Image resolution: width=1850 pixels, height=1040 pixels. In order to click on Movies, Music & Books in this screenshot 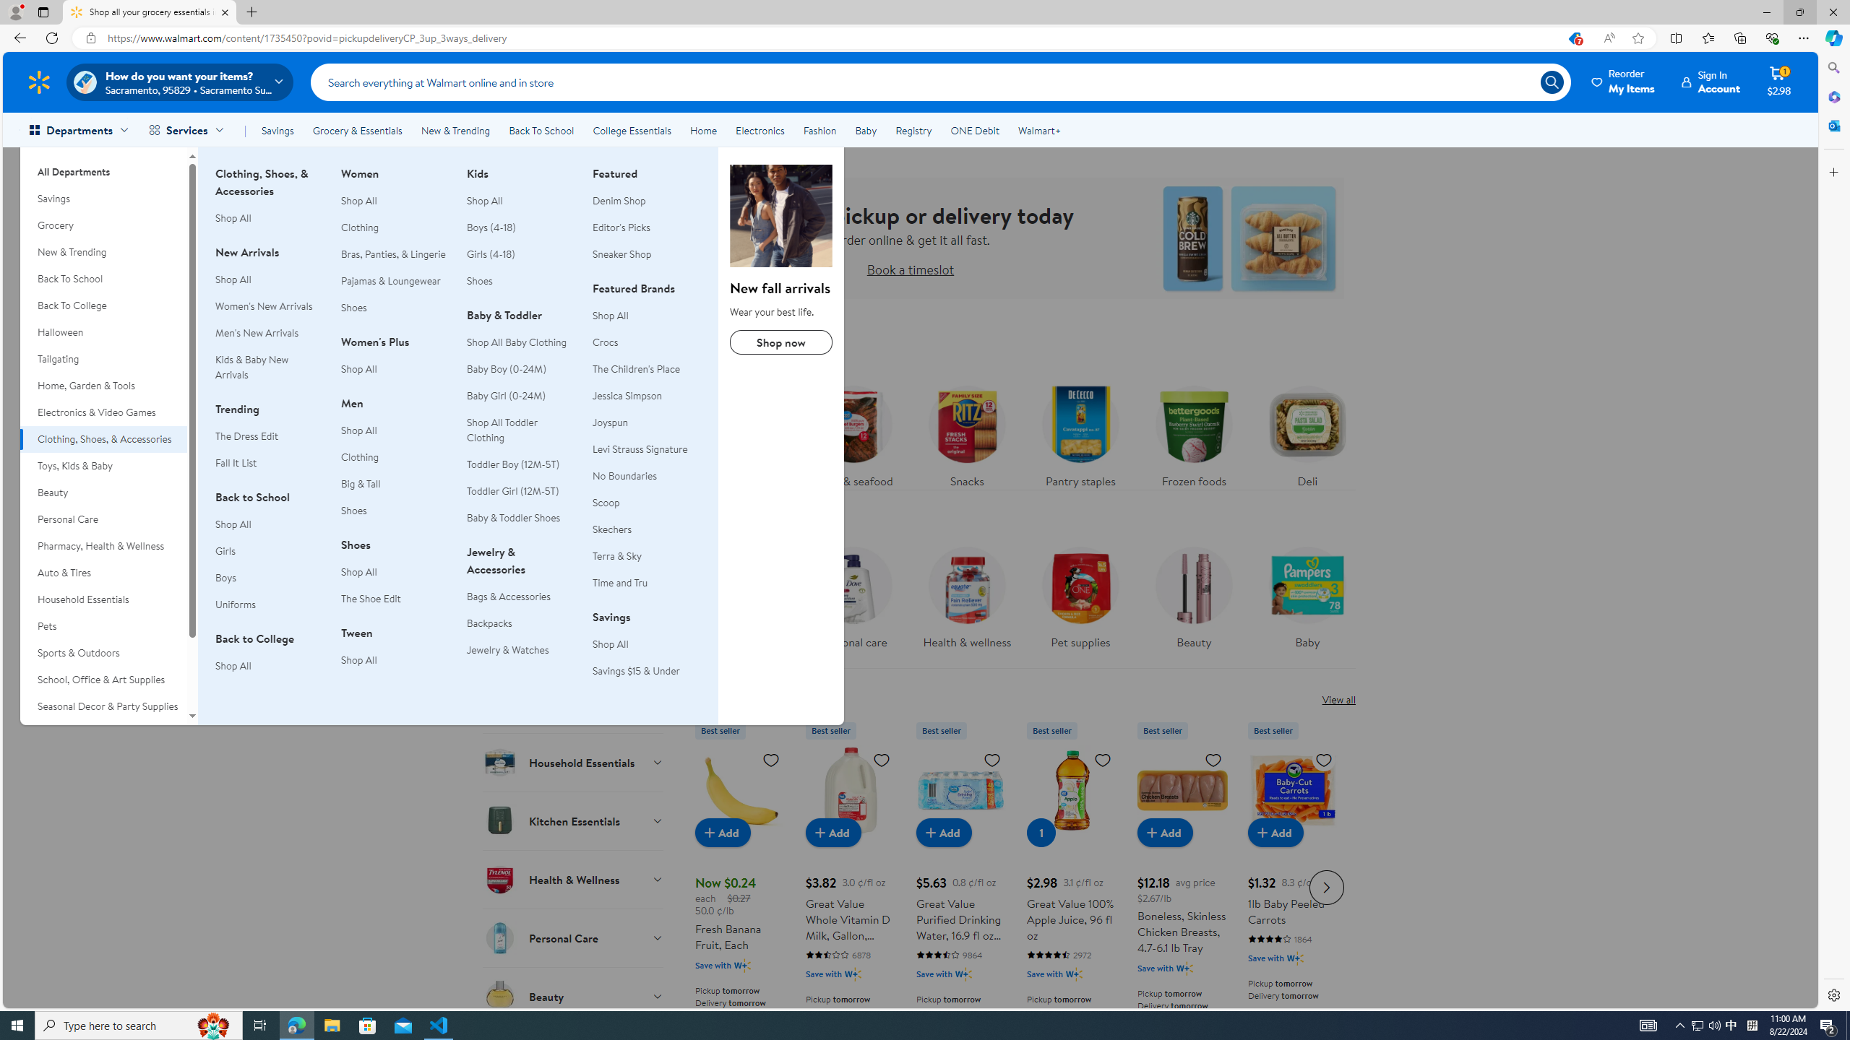, I will do `click(103, 732)`.